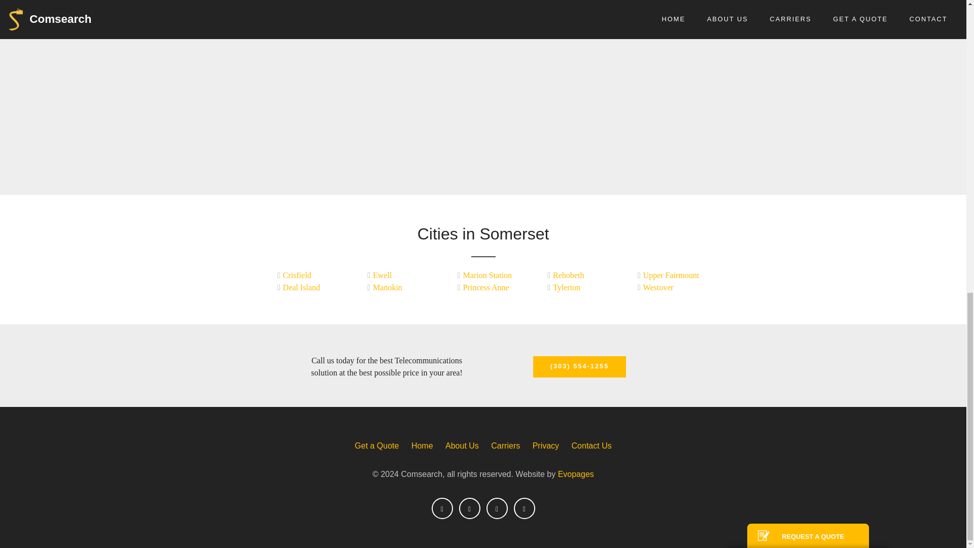  What do you see at coordinates (505, 446) in the screenshot?
I see `Carriers` at bounding box center [505, 446].